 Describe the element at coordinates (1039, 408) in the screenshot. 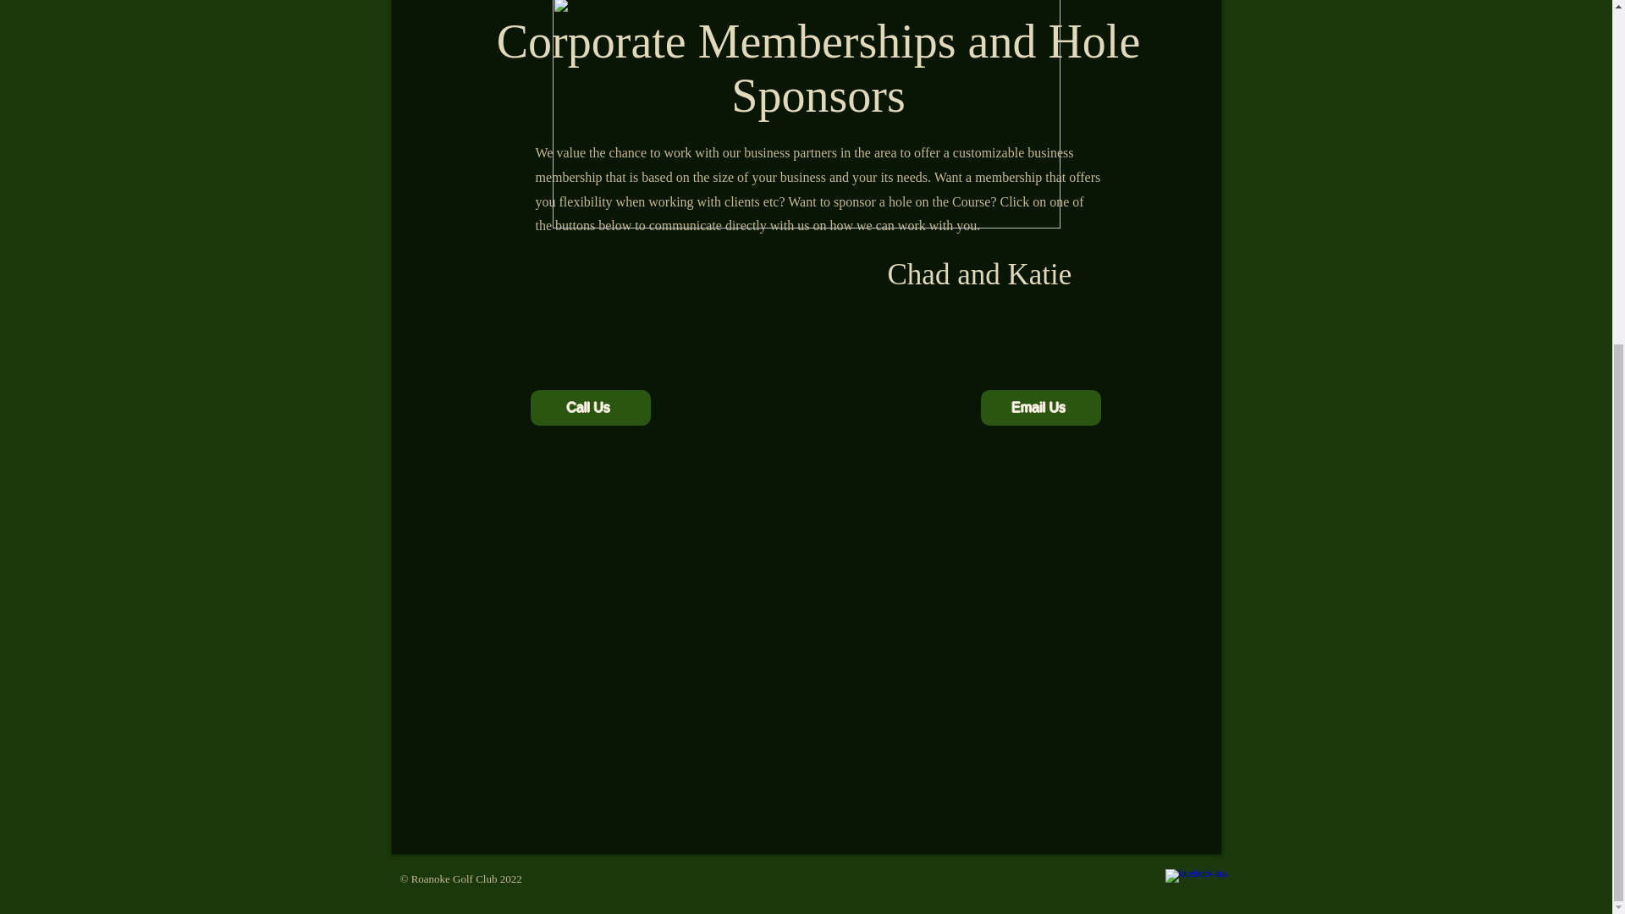

I see `Email Us` at that location.